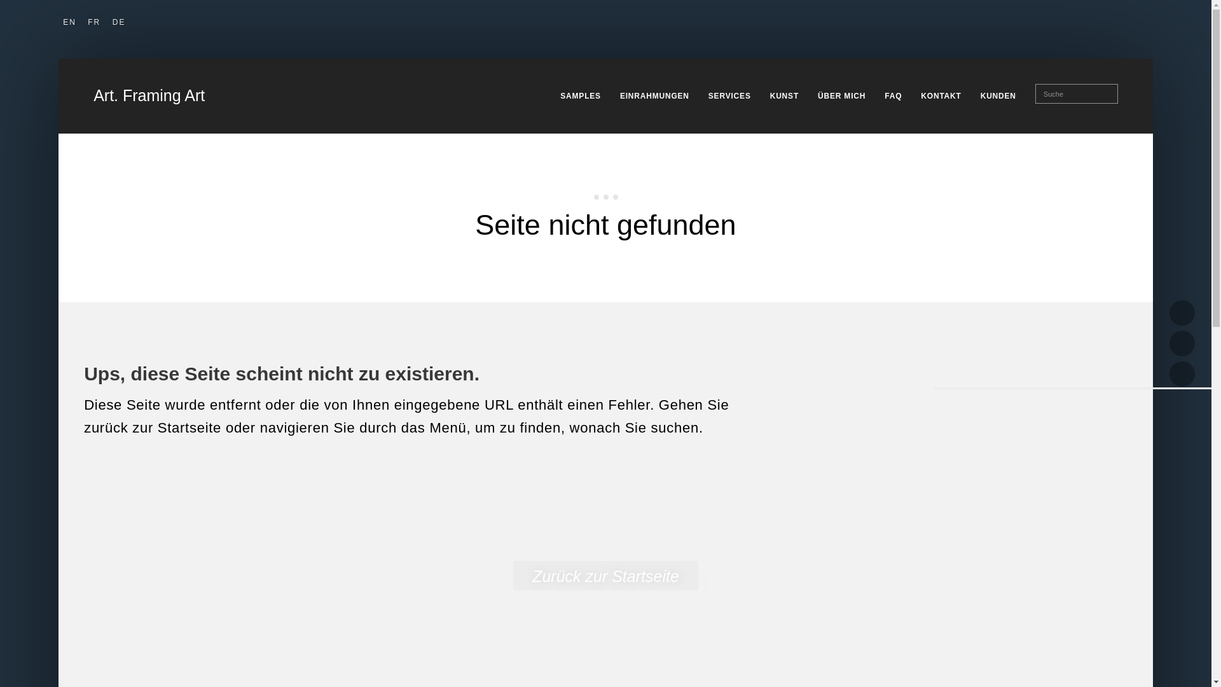  What do you see at coordinates (998, 95) in the screenshot?
I see `Kunden` at bounding box center [998, 95].